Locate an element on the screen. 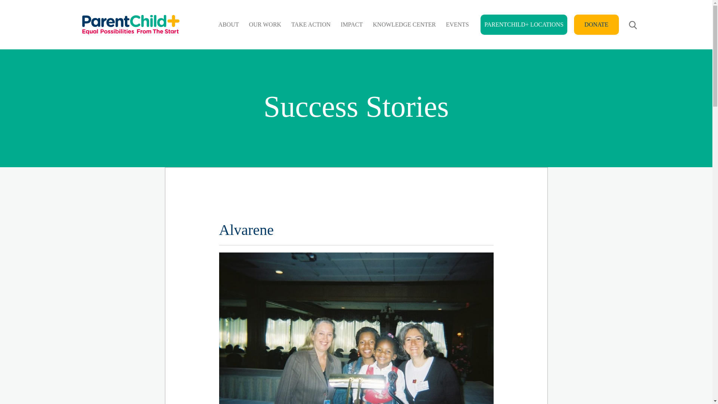  ABOUT is located at coordinates (228, 25).